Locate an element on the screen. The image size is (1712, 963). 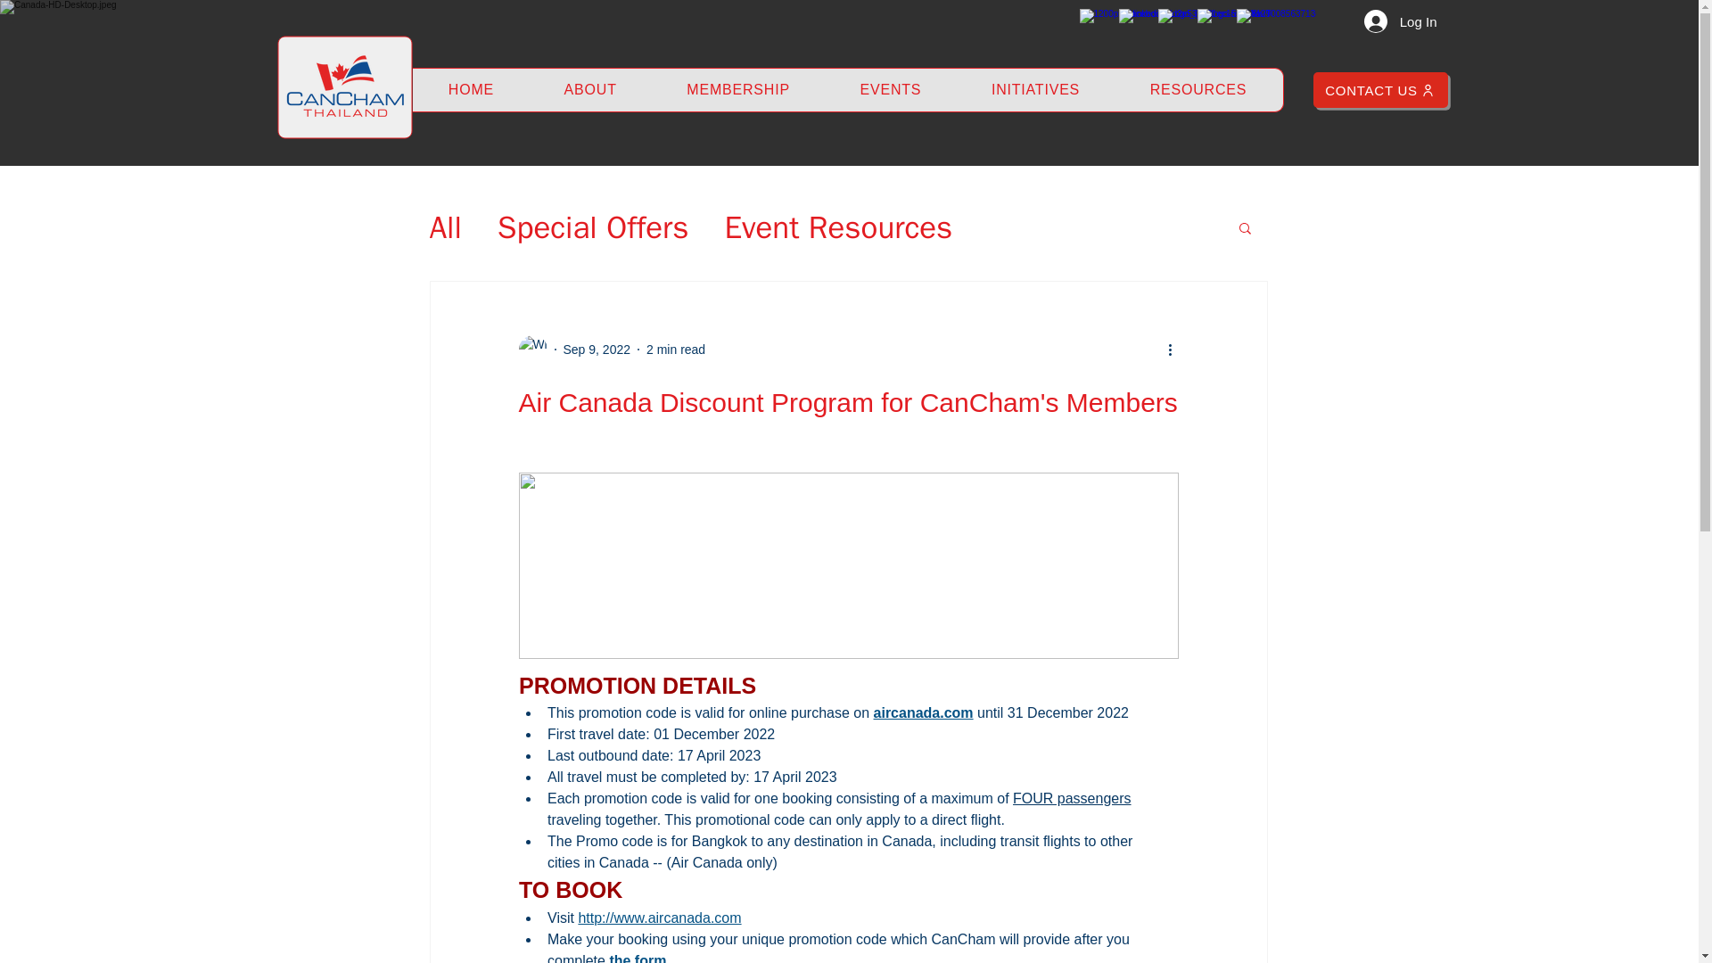
2 min read is located at coordinates (676, 350).